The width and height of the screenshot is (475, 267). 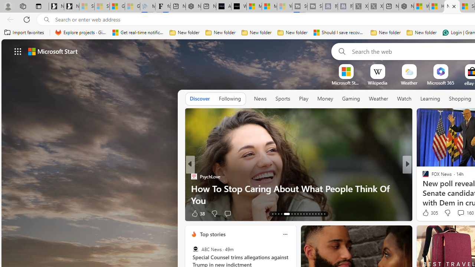 What do you see at coordinates (426, 213) in the screenshot?
I see `94 Like` at bounding box center [426, 213].